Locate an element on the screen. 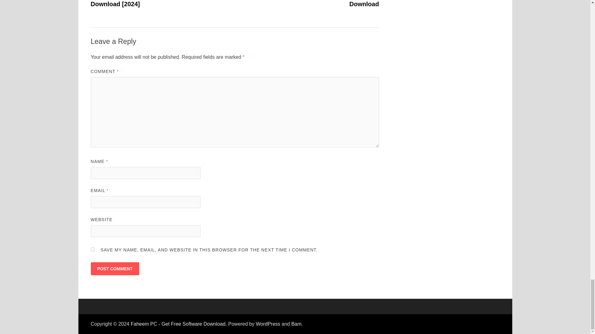 The width and height of the screenshot is (595, 334). Post Comment is located at coordinates (114, 268).